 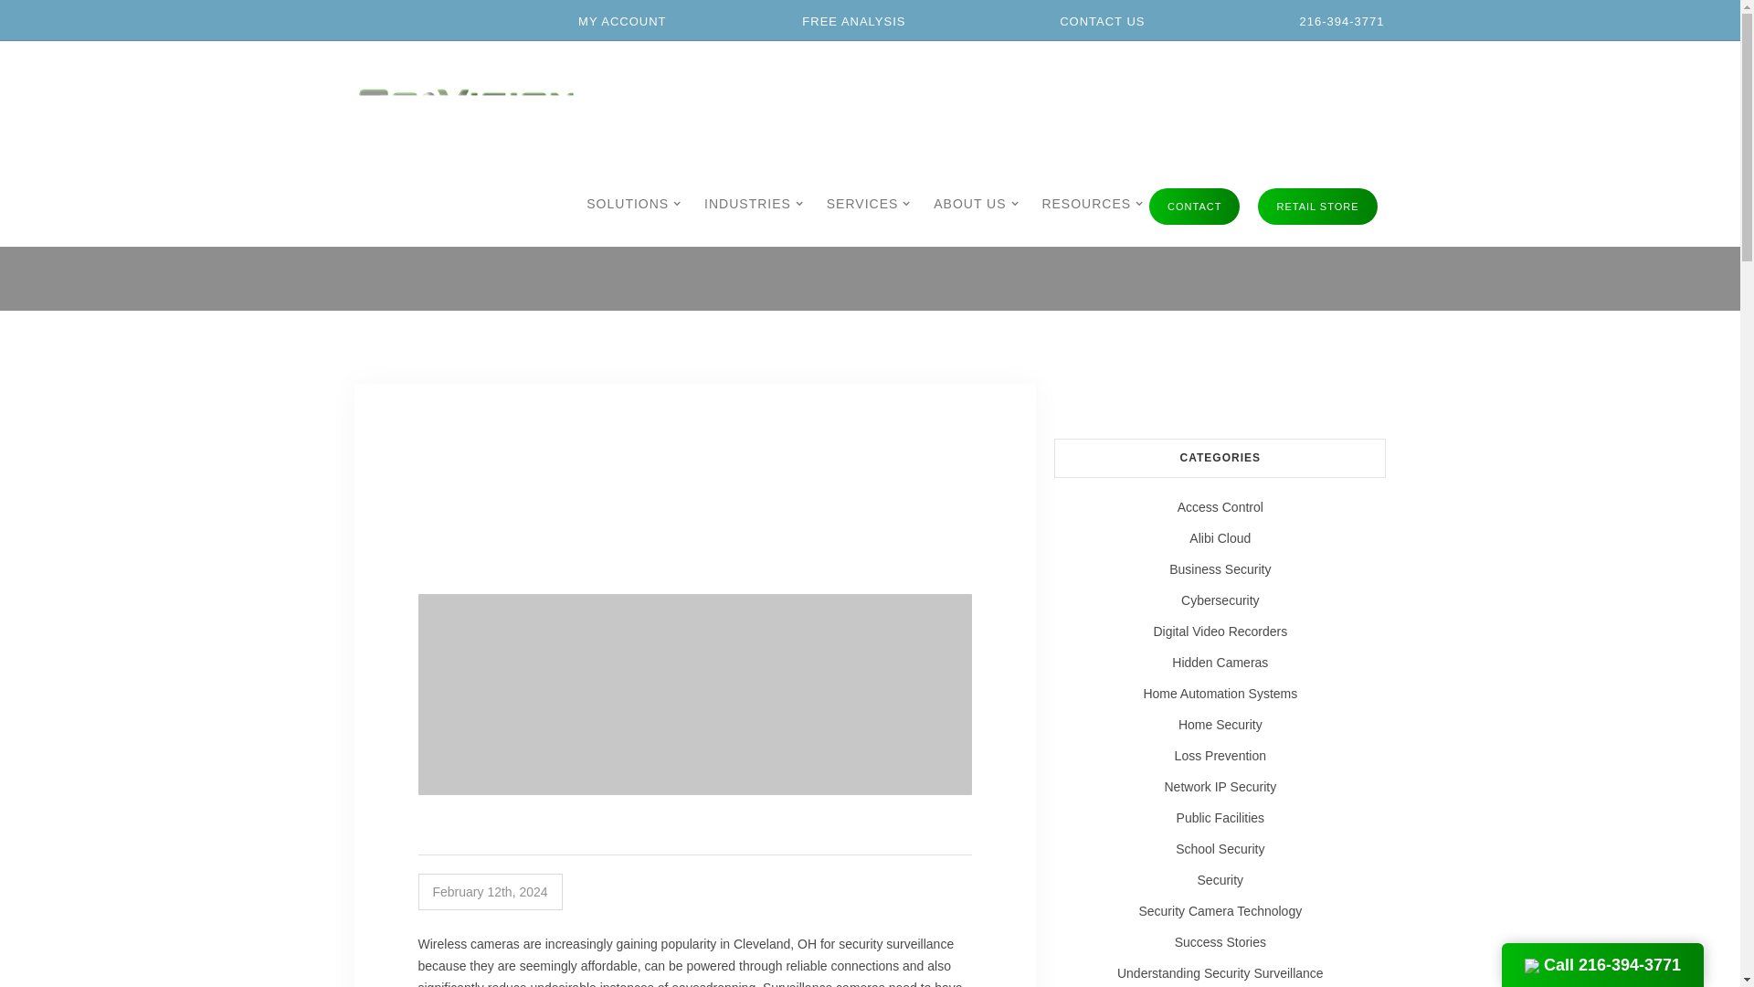 What do you see at coordinates (1219, 942) in the screenshot?
I see `View all posts filed under Success Stories` at bounding box center [1219, 942].